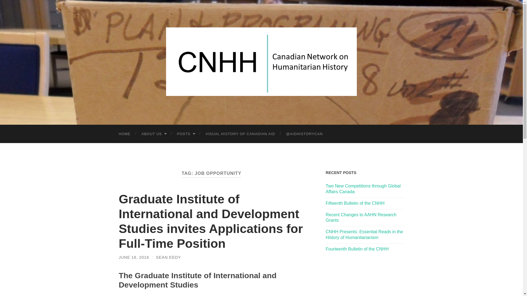  Describe the element at coordinates (134, 257) in the screenshot. I see `JUNE 16, 2016` at that location.